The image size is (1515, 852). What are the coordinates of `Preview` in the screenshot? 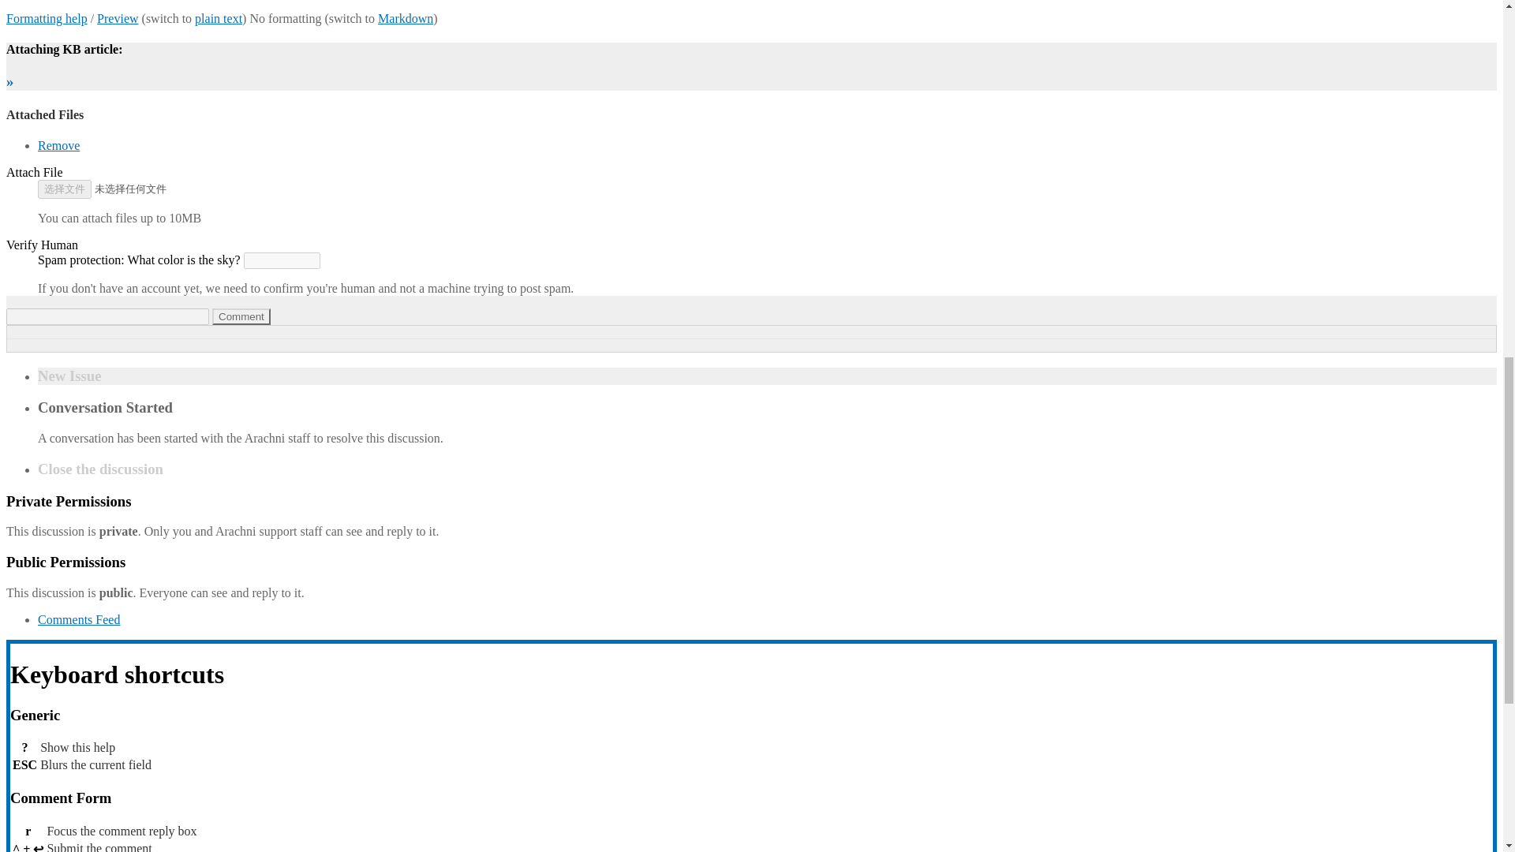 It's located at (117, 19).